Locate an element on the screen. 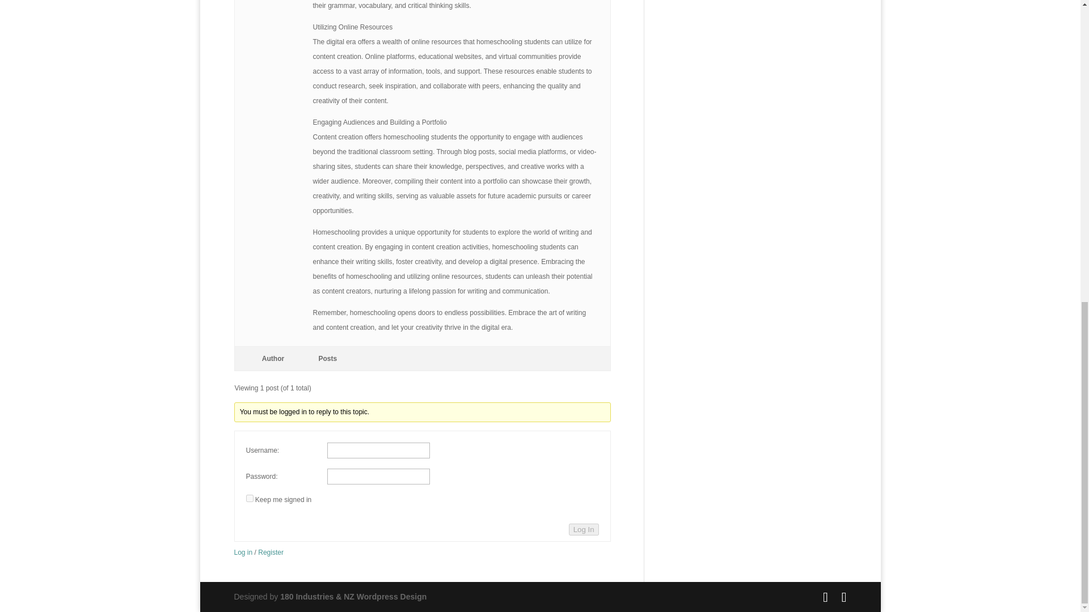 This screenshot has height=612, width=1089. NZ Wordpress Design is located at coordinates (353, 596).